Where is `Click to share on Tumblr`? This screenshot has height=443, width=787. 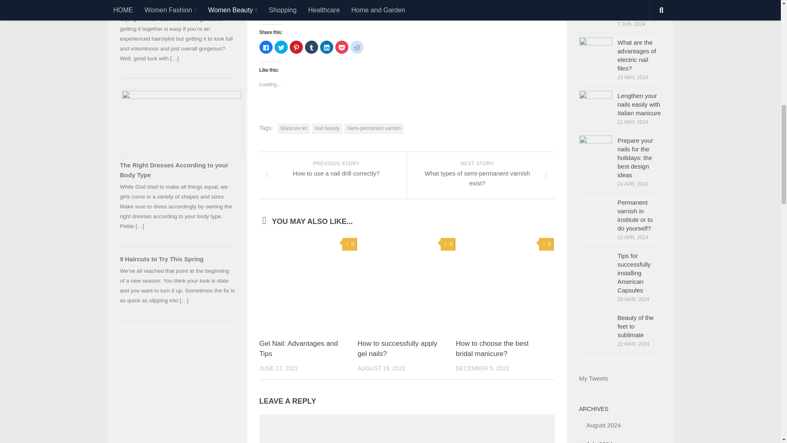 Click to share on Tumblr is located at coordinates (312, 47).